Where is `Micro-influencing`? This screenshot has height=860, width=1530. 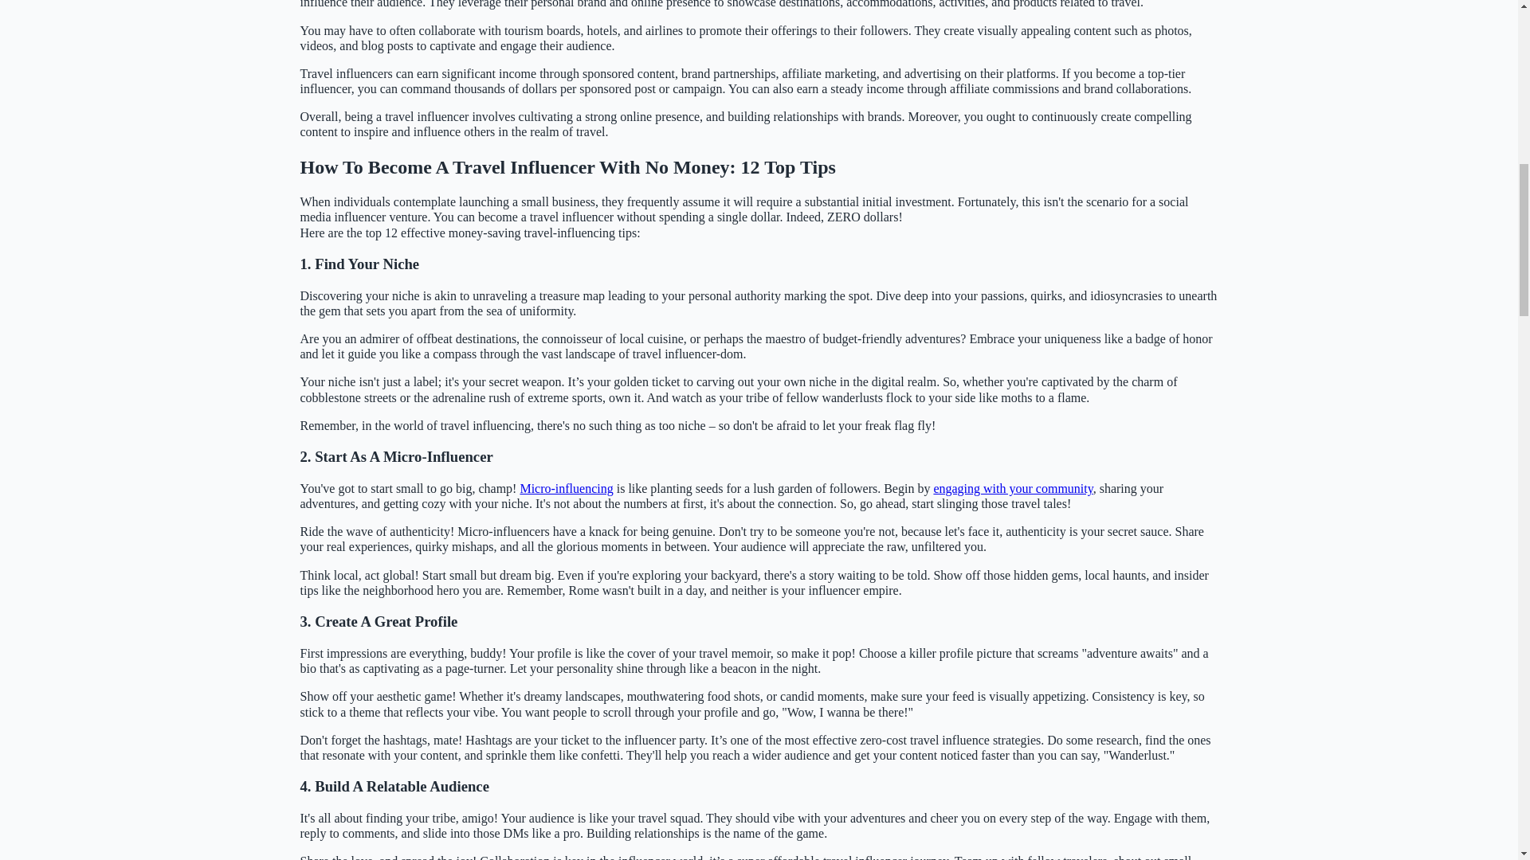 Micro-influencing is located at coordinates (566, 488).